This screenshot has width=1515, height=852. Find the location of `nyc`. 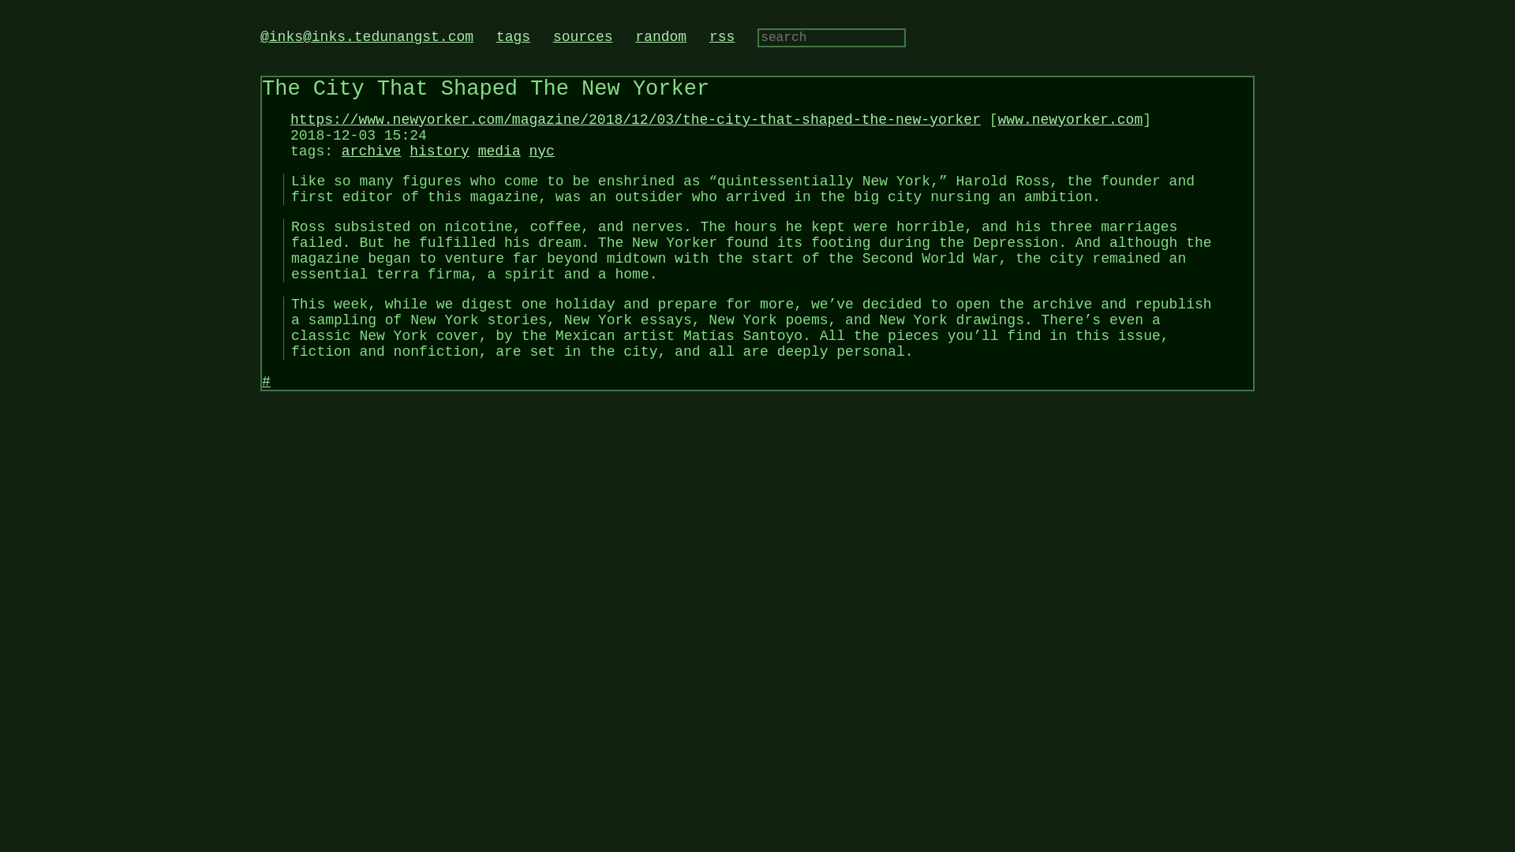

nyc is located at coordinates (541, 151).